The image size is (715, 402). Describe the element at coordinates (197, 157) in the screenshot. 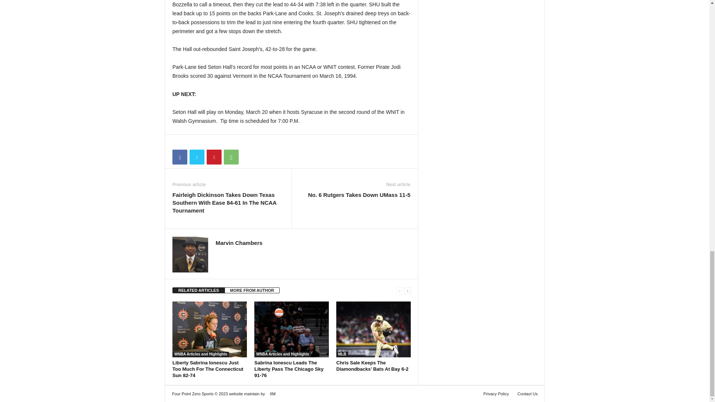

I see `Twitter` at that location.